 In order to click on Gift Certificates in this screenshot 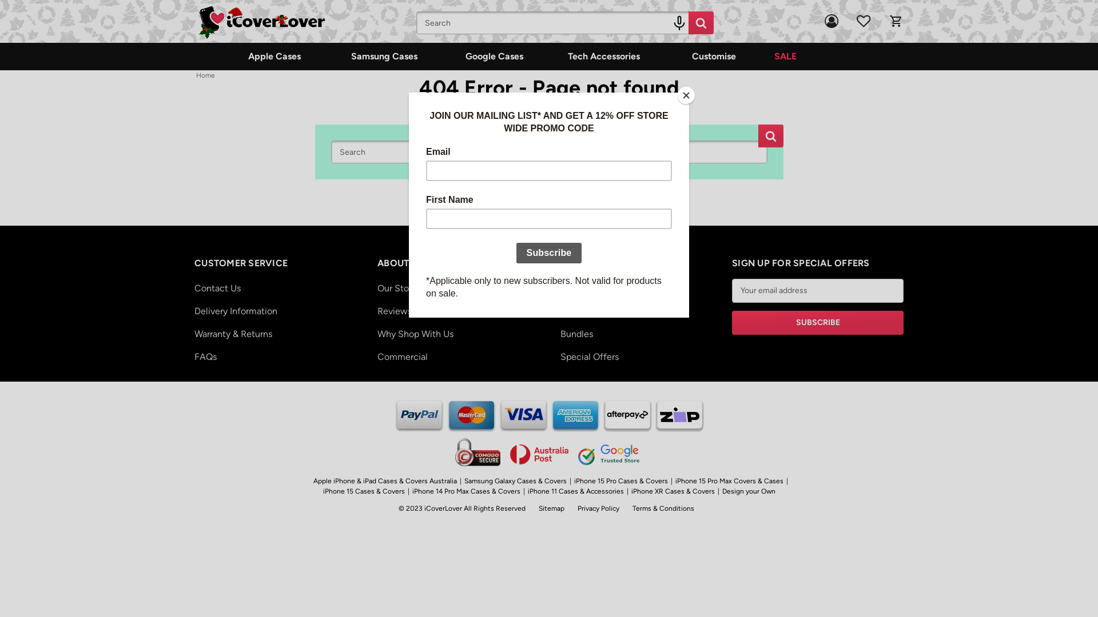, I will do `click(640, 311)`.